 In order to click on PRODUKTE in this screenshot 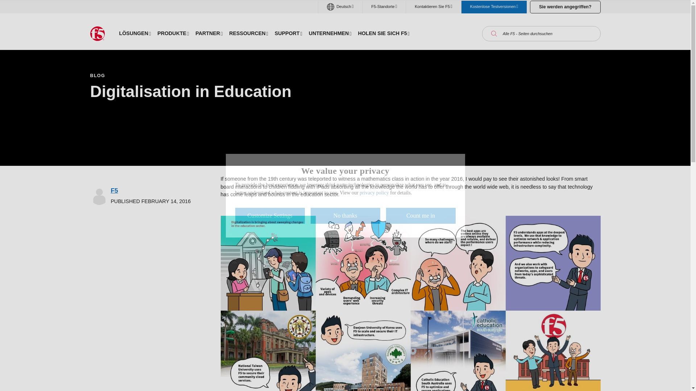, I will do `click(173, 33)`.